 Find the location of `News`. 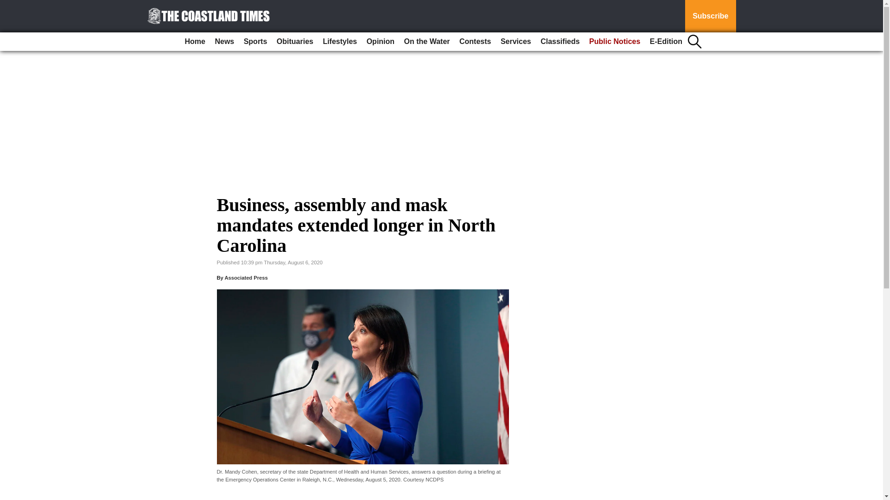

News is located at coordinates (224, 42).